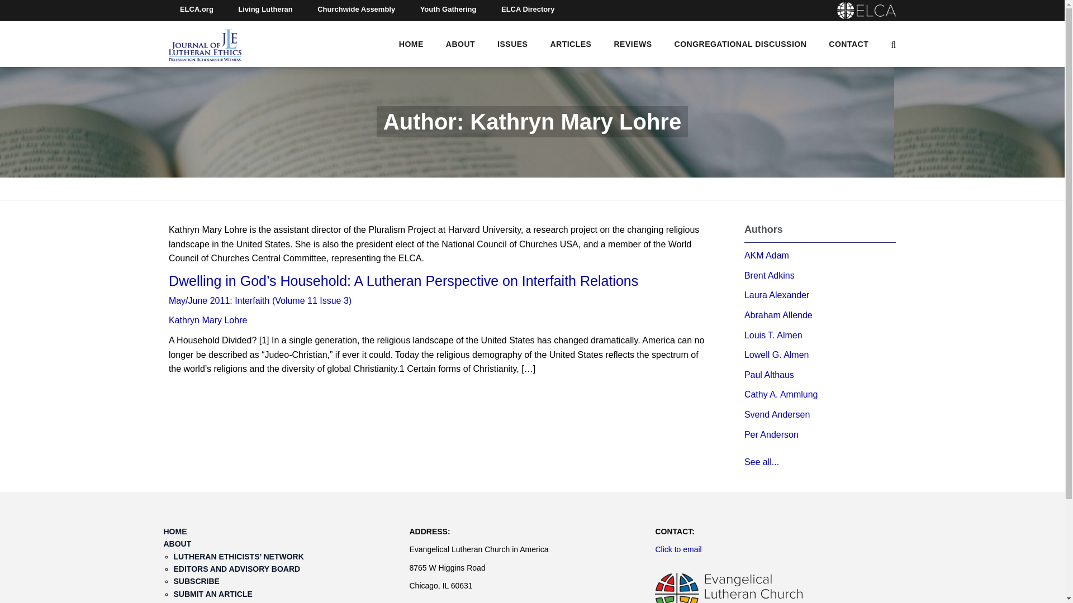 This screenshot has height=603, width=1073. What do you see at coordinates (528, 10) in the screenshot?
I see `ELCA Directory` at bounding box center [528, 10].